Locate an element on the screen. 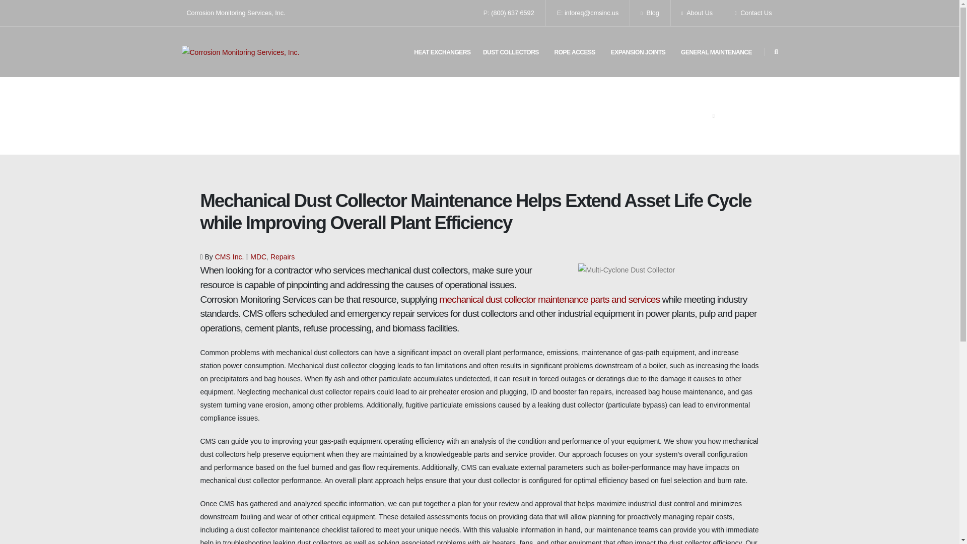  ROPE ACCESS is located at coordinates (575, 52).